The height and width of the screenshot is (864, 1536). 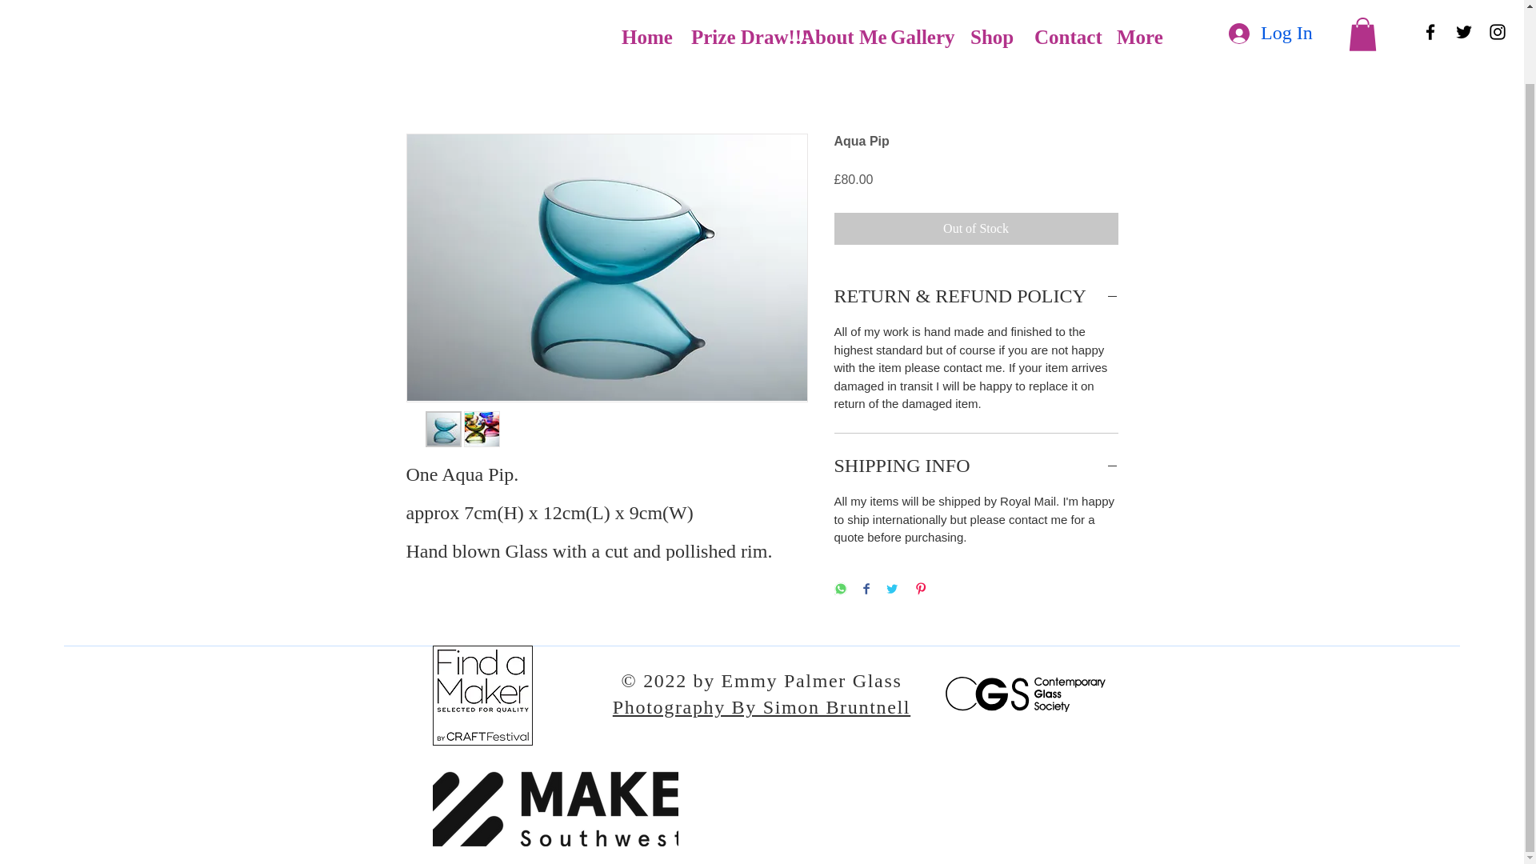 What do you see at coordinates (976, 228) in the screenshot?
I see `Out of Stock` at bounding box center [976, 228].